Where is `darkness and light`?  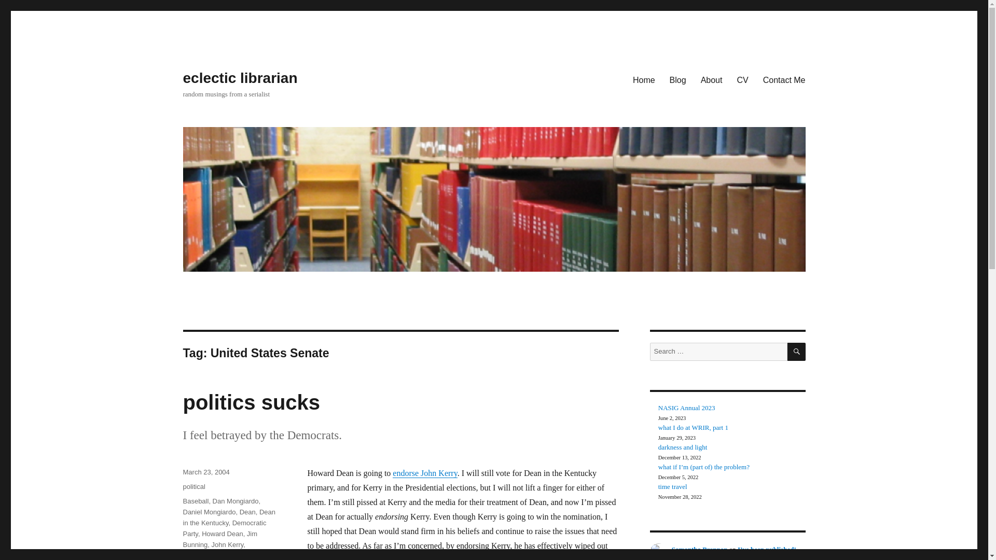 darkness and light is located at coordinates (683, 447).